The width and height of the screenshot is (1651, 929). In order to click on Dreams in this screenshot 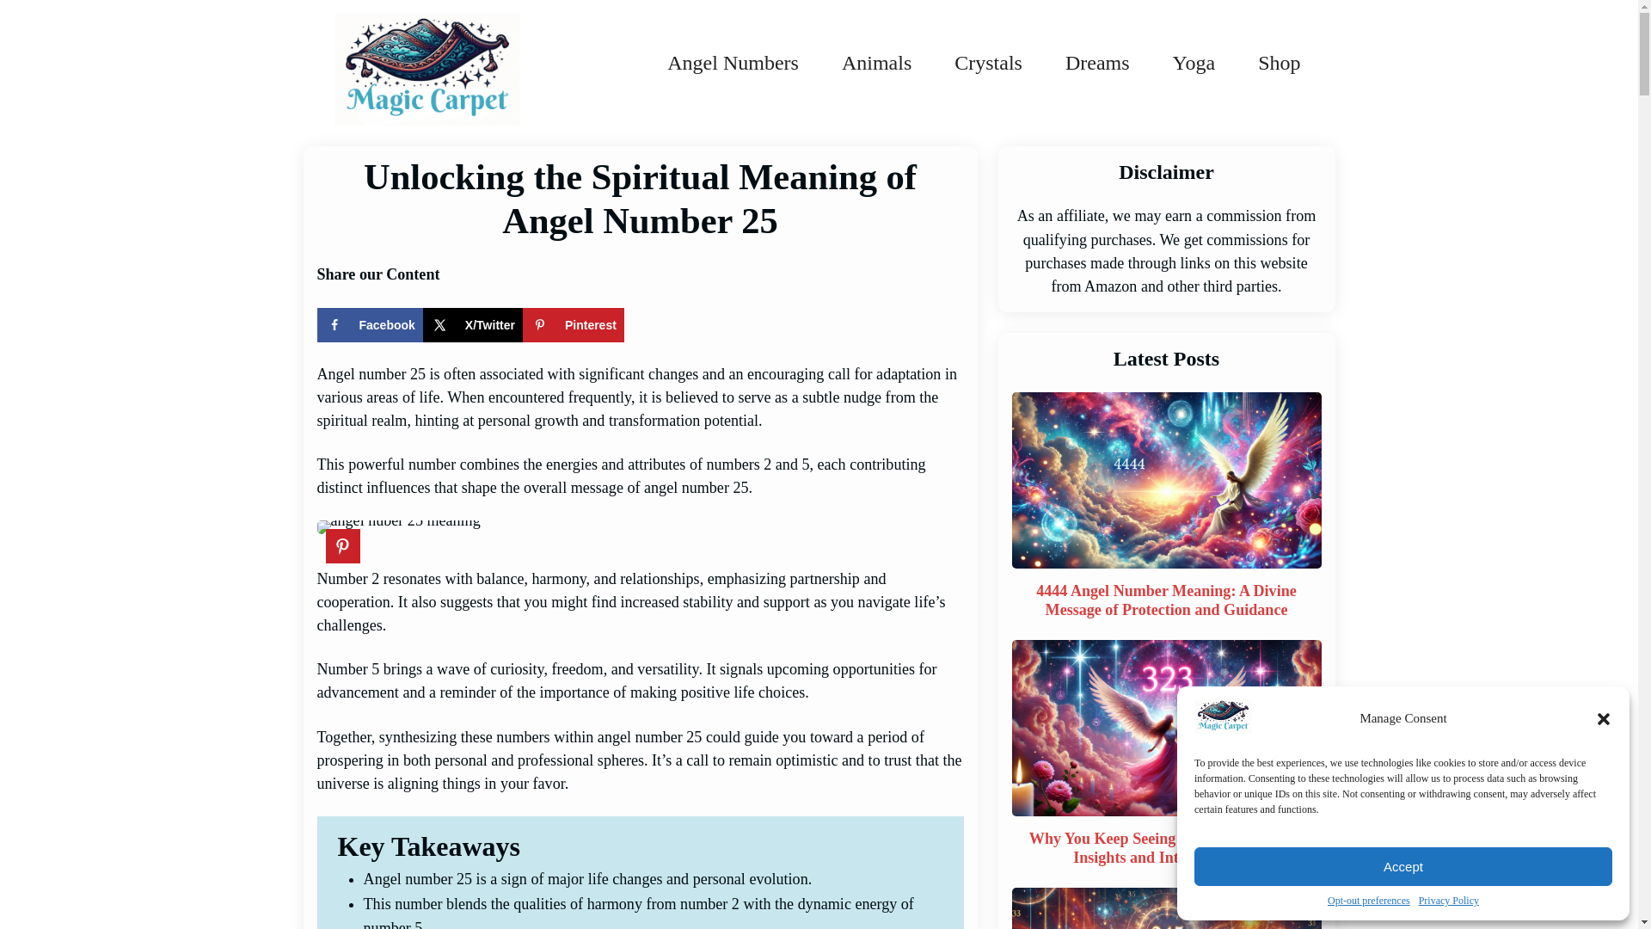, I will do `click(1097, 62)`.